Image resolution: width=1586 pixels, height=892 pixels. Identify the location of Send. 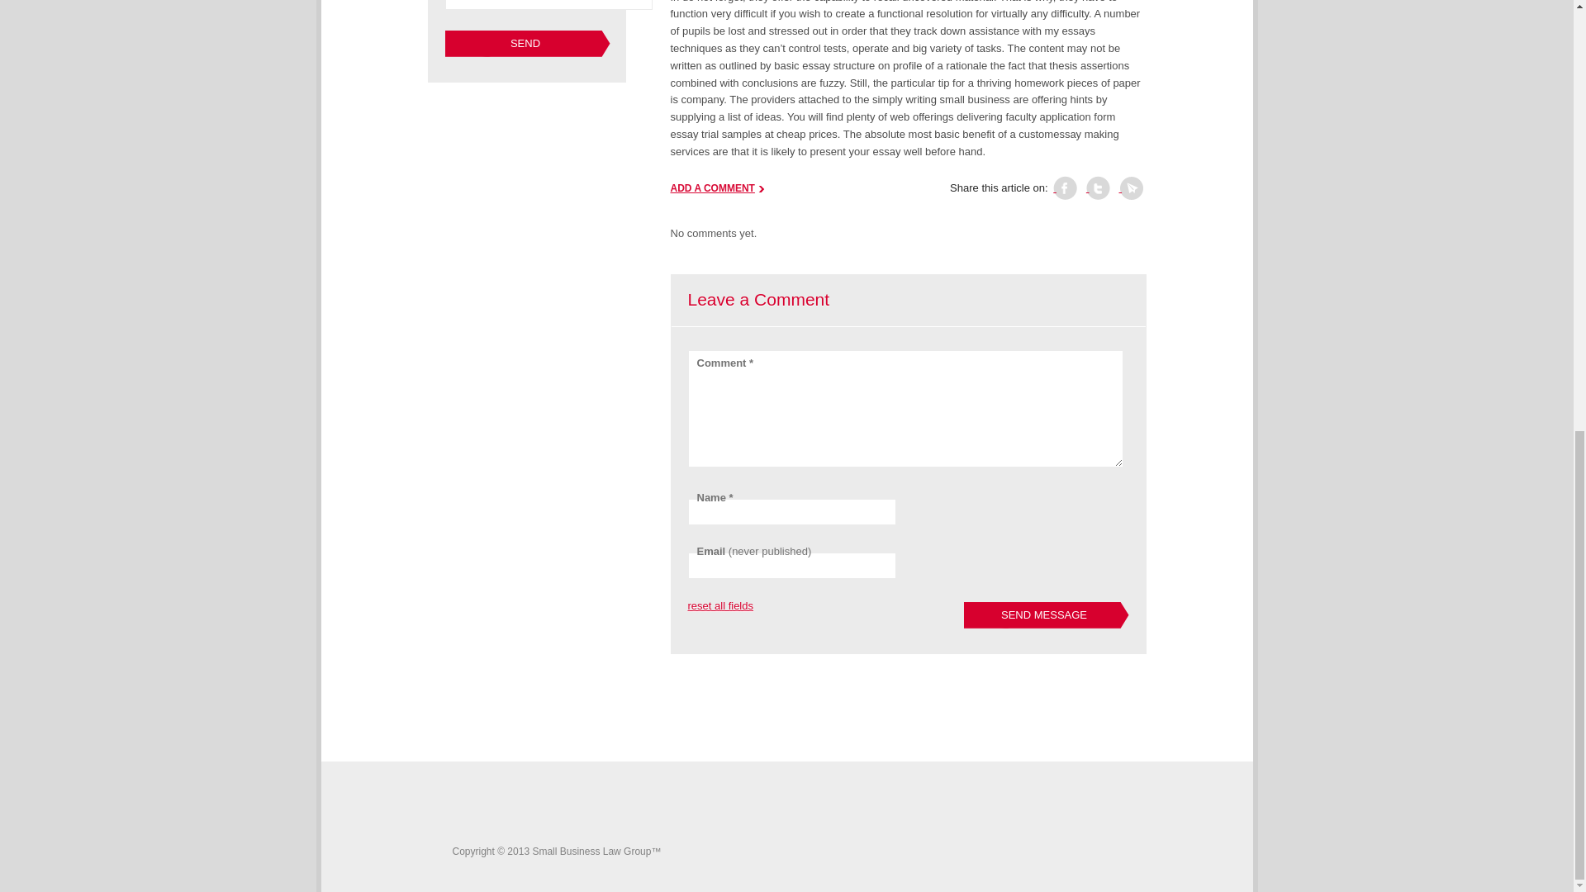
(526, 43).